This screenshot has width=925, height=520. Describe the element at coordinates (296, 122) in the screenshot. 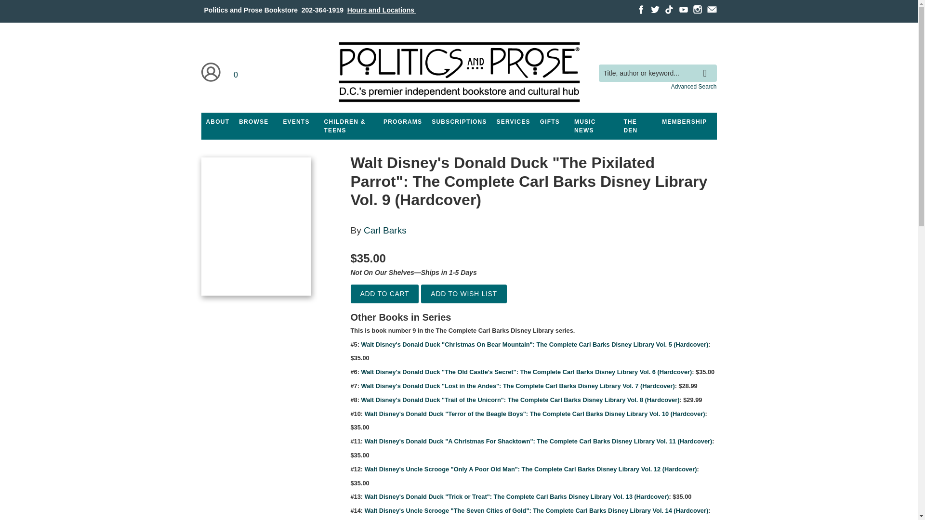

I see `EVENTS` at that location.